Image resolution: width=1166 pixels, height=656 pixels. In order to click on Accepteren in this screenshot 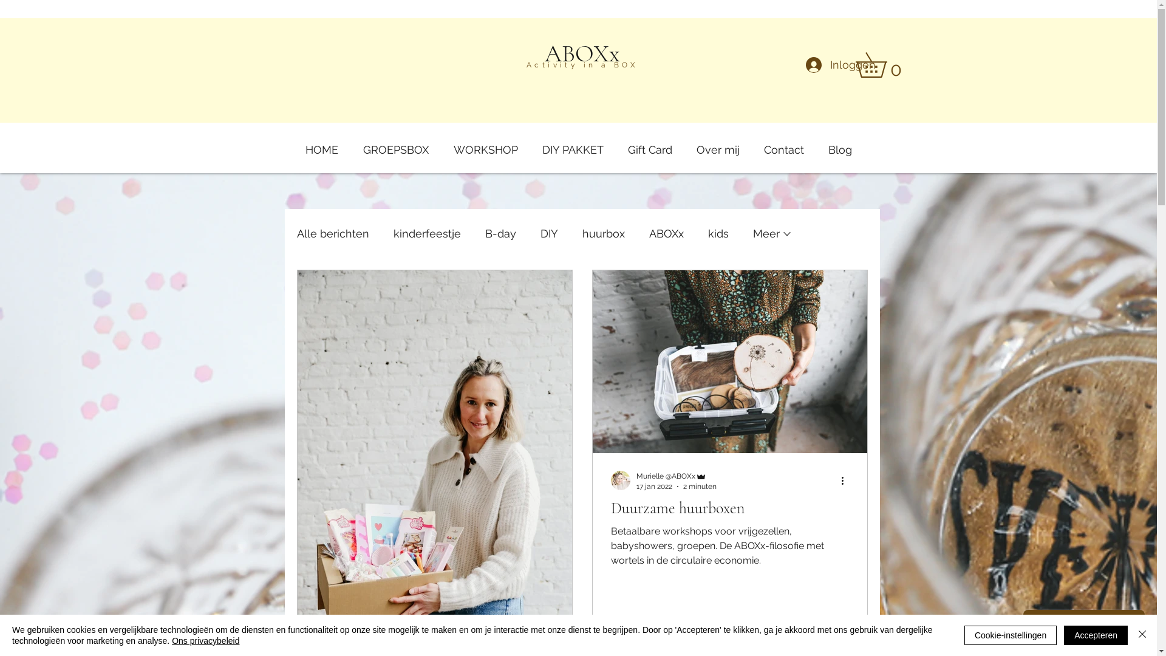, I will do `click(1096, 635)`.